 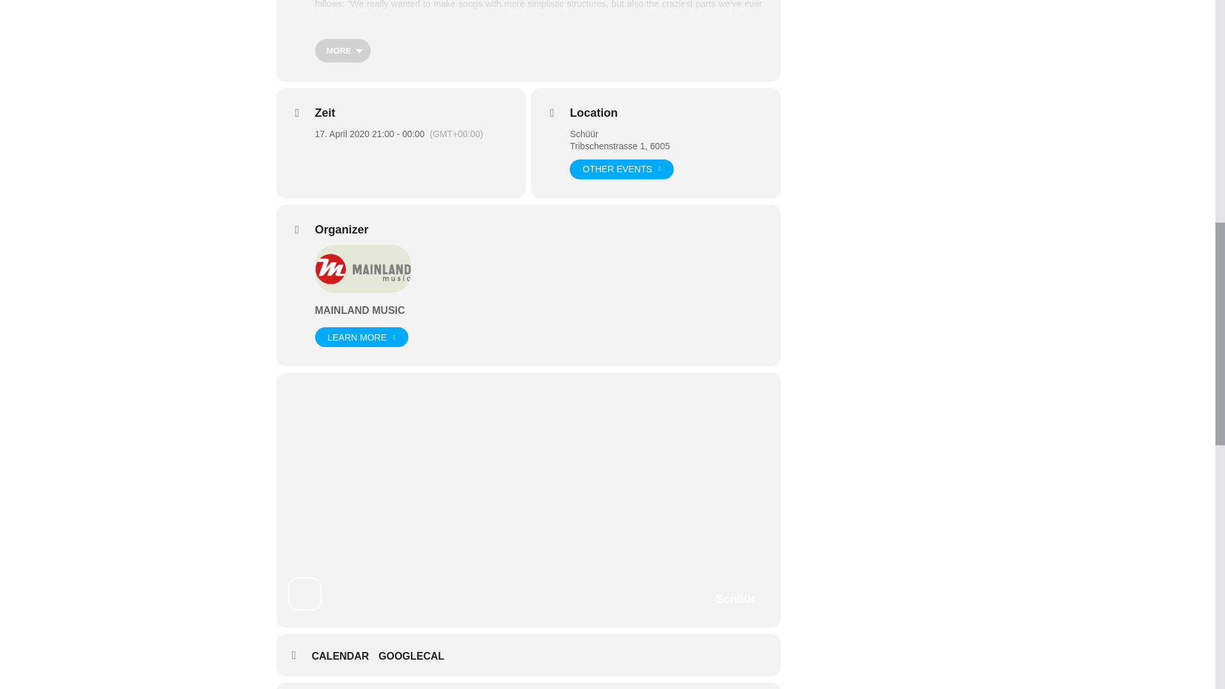 What do you see at coordinates (345, 656) in the screenshot?
I see `CALENDAR` at bounding box center [345, 656].